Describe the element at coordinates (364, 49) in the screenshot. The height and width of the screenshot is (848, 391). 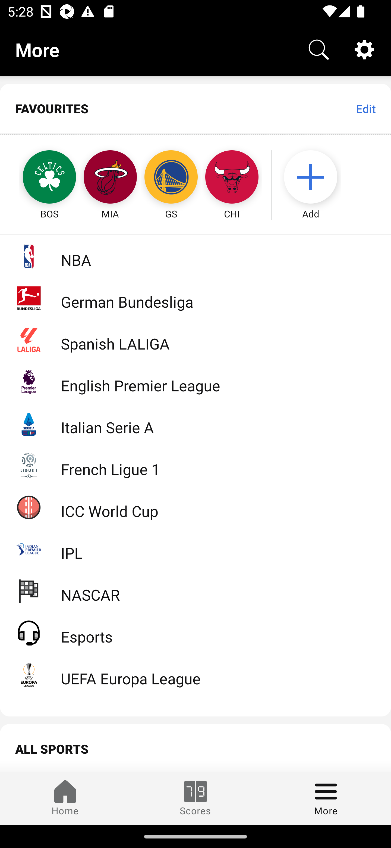
I see `Settings` at that location.